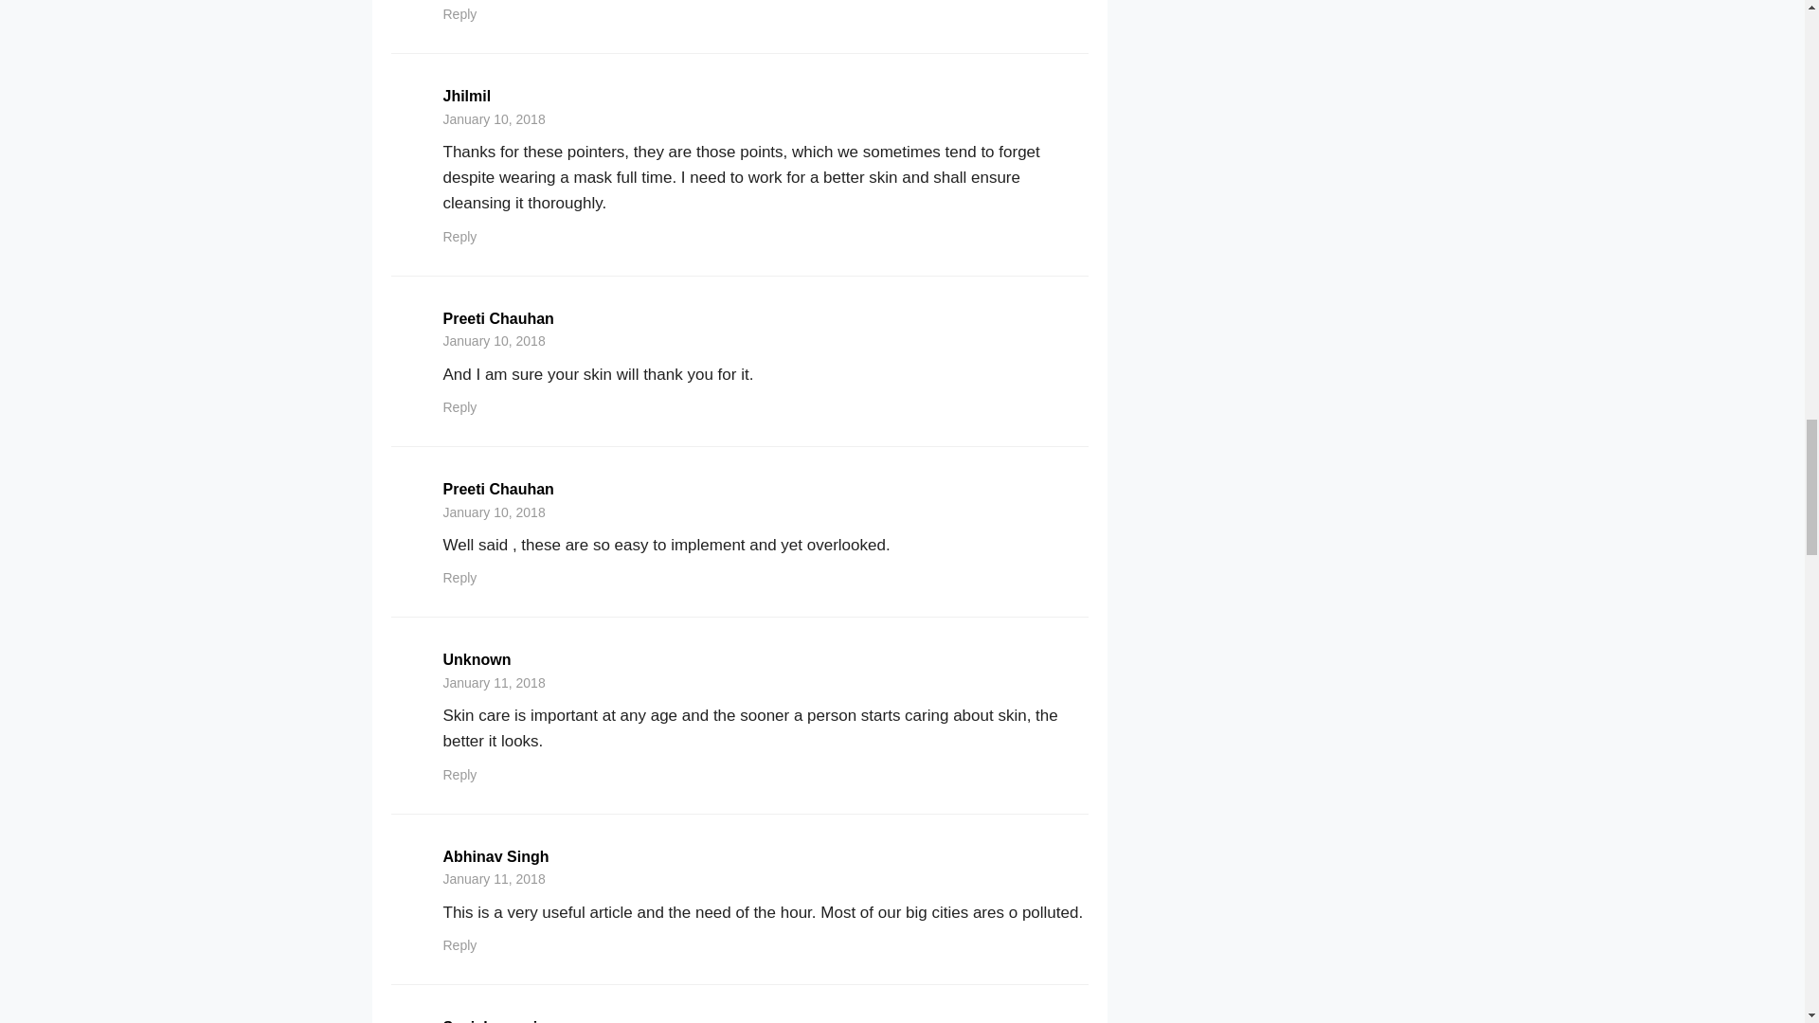 Image resolution: width=1819 pixels, height=1023 pixels. What do you see at coordinates (495, 511) in the screenshot?
I see `January 10, 2018` at bounding box center [495, 511].